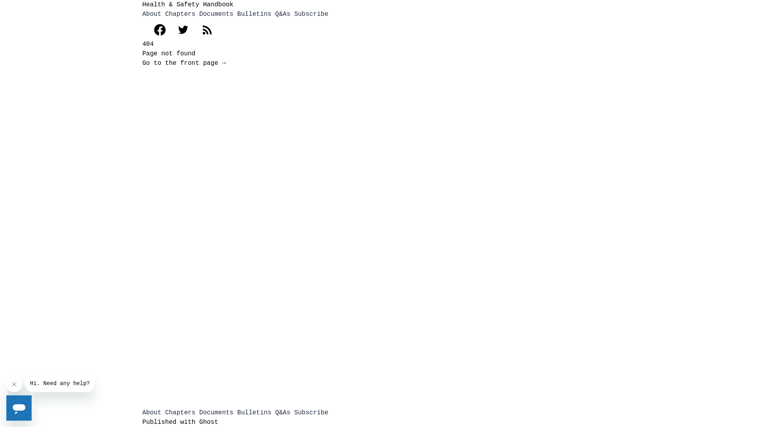  Describe the element at coordinates (180, 14) in the screenshot. I see `Chapters` at that location.